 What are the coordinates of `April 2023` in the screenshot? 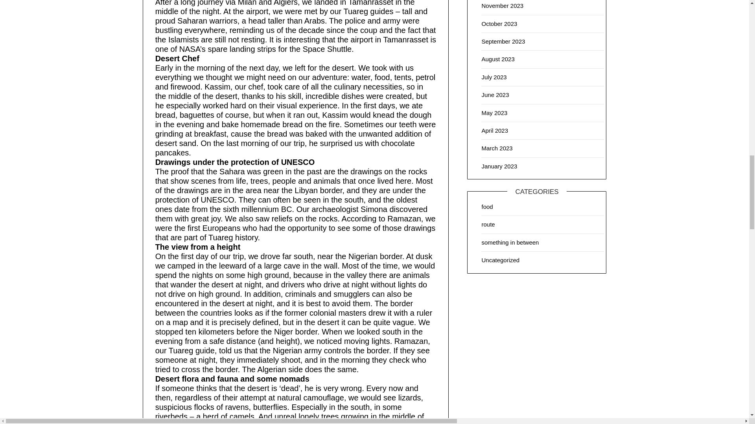 It's located at (495, 130).